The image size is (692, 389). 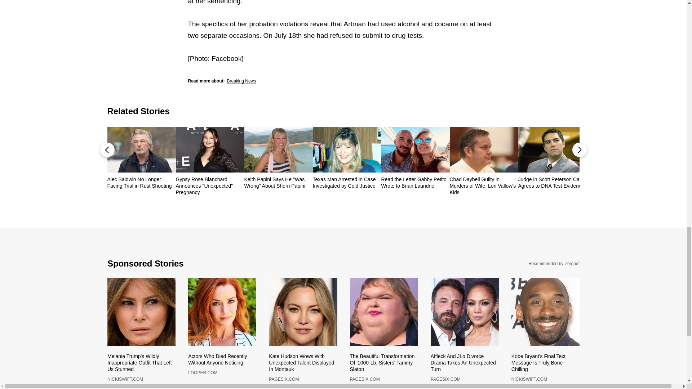 I want to click on Alec Baldwin No Longer Facing Trial in Rust Shooting, so click(x=141, y=182).